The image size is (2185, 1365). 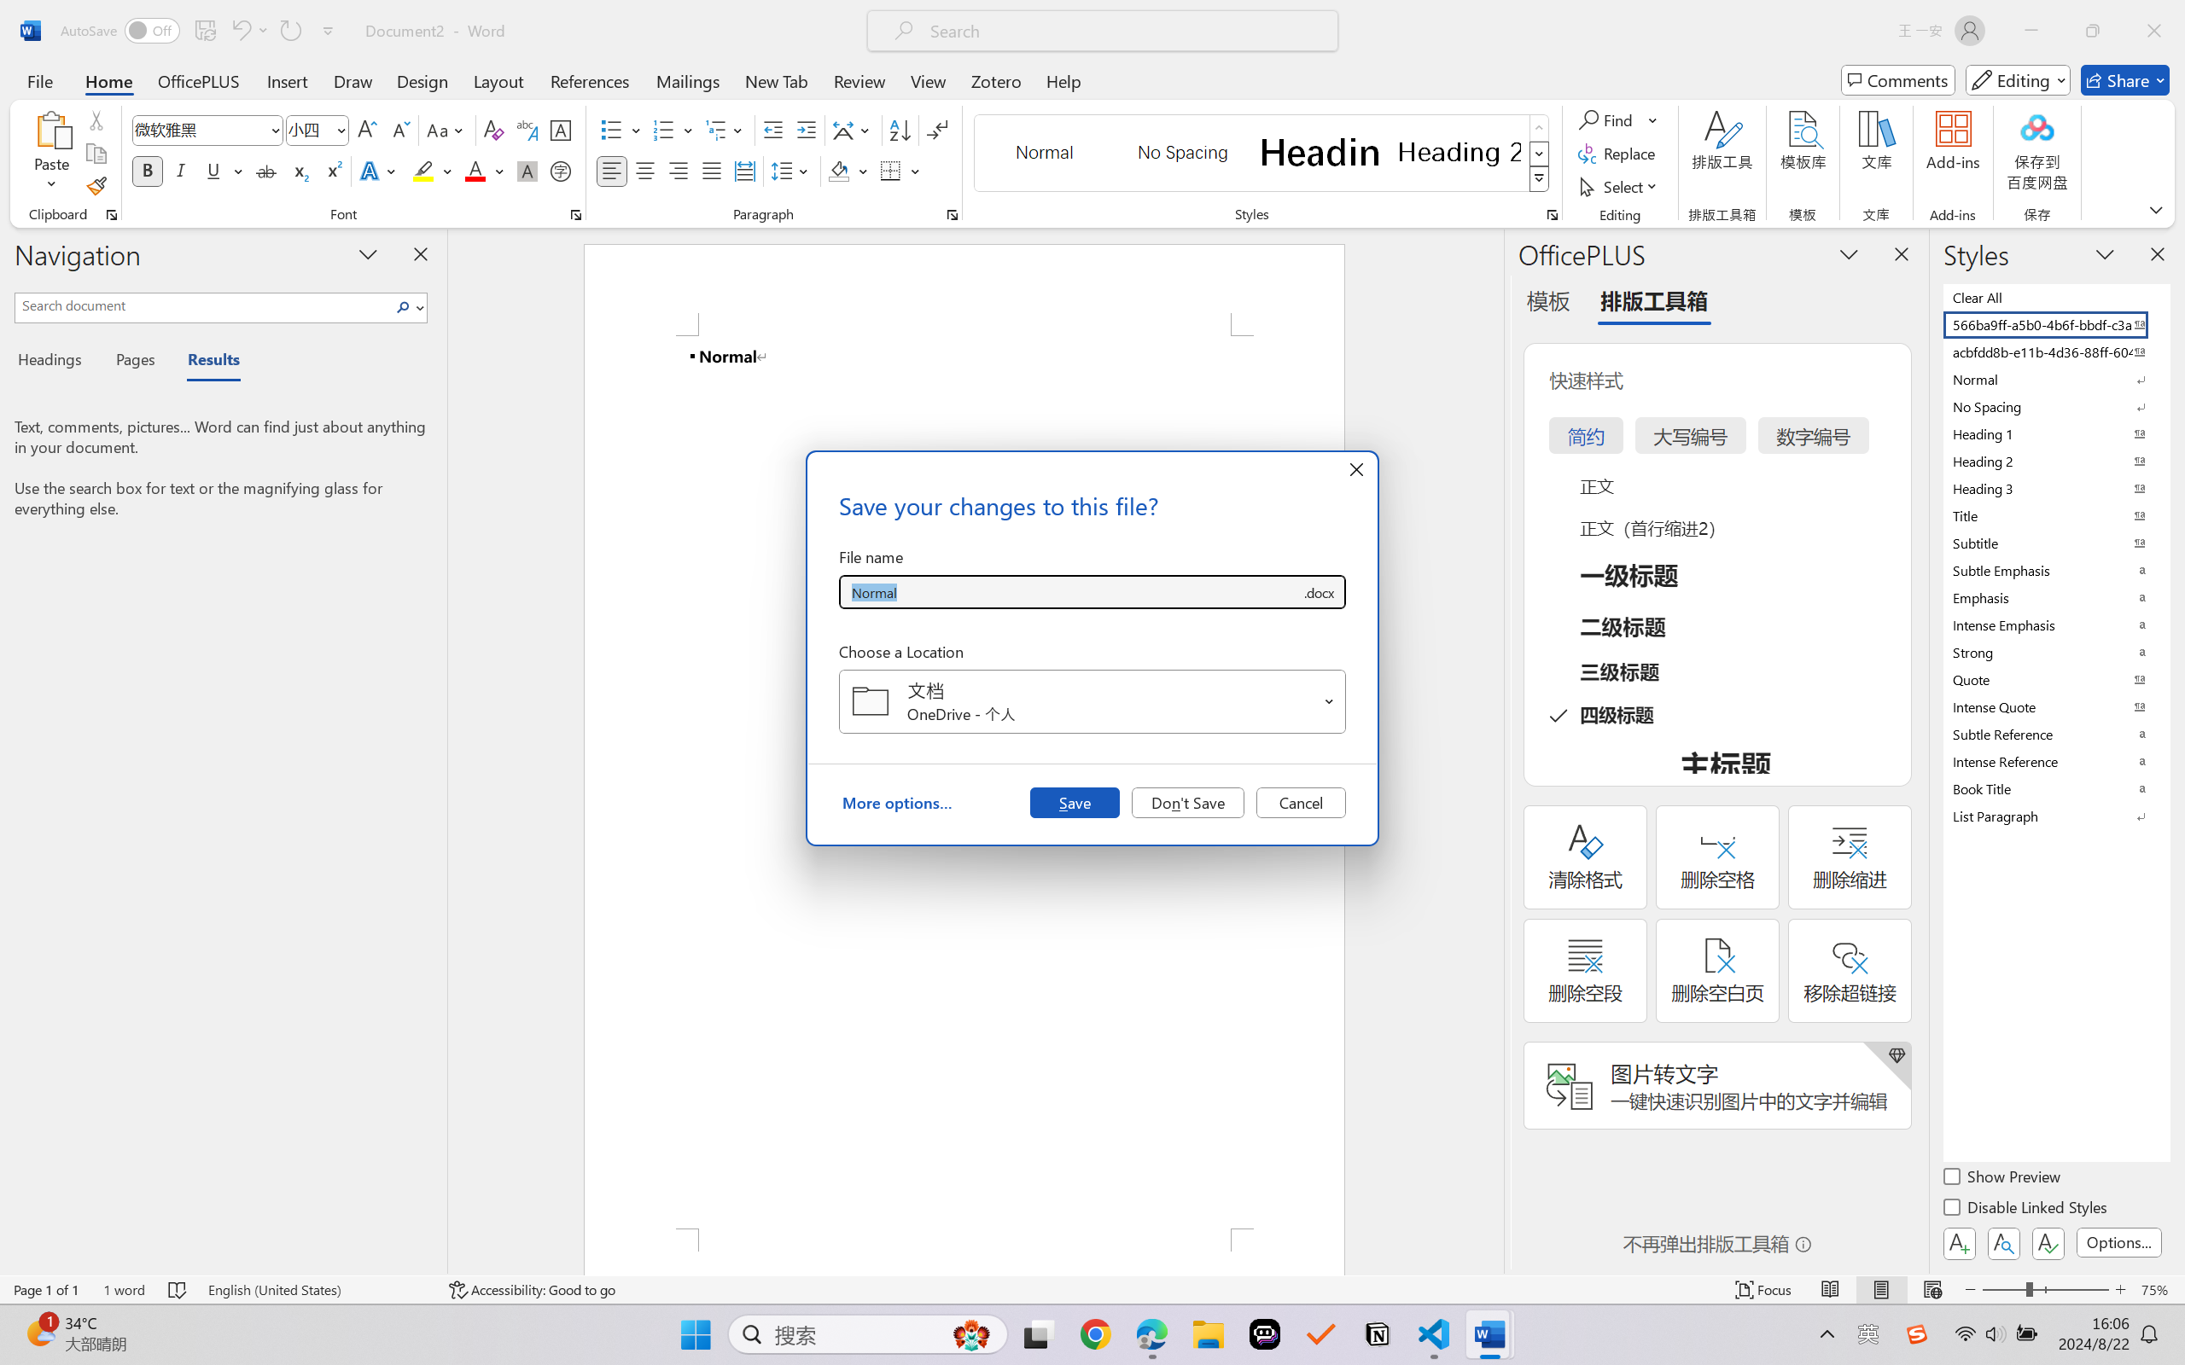 I want to click on Line and Paragraph Spacing, so click(x=792, y=171).